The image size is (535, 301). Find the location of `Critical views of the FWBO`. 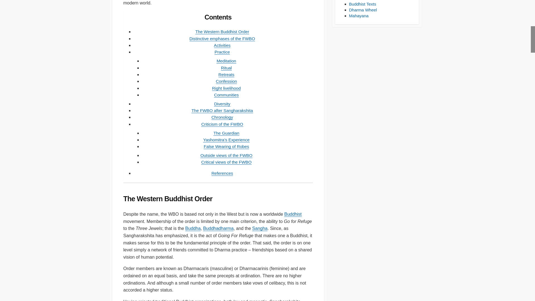

Critical views of the FWBO is located at coordinates (226, 162).